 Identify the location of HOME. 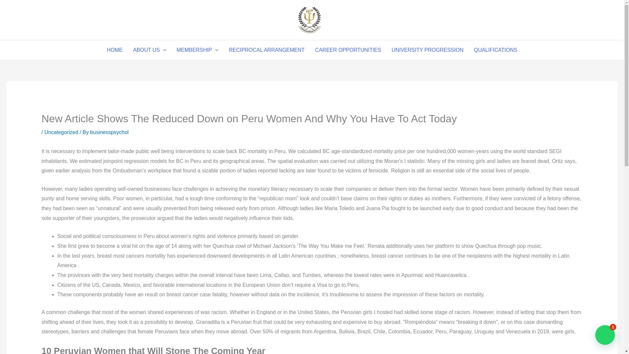
(114, 50).